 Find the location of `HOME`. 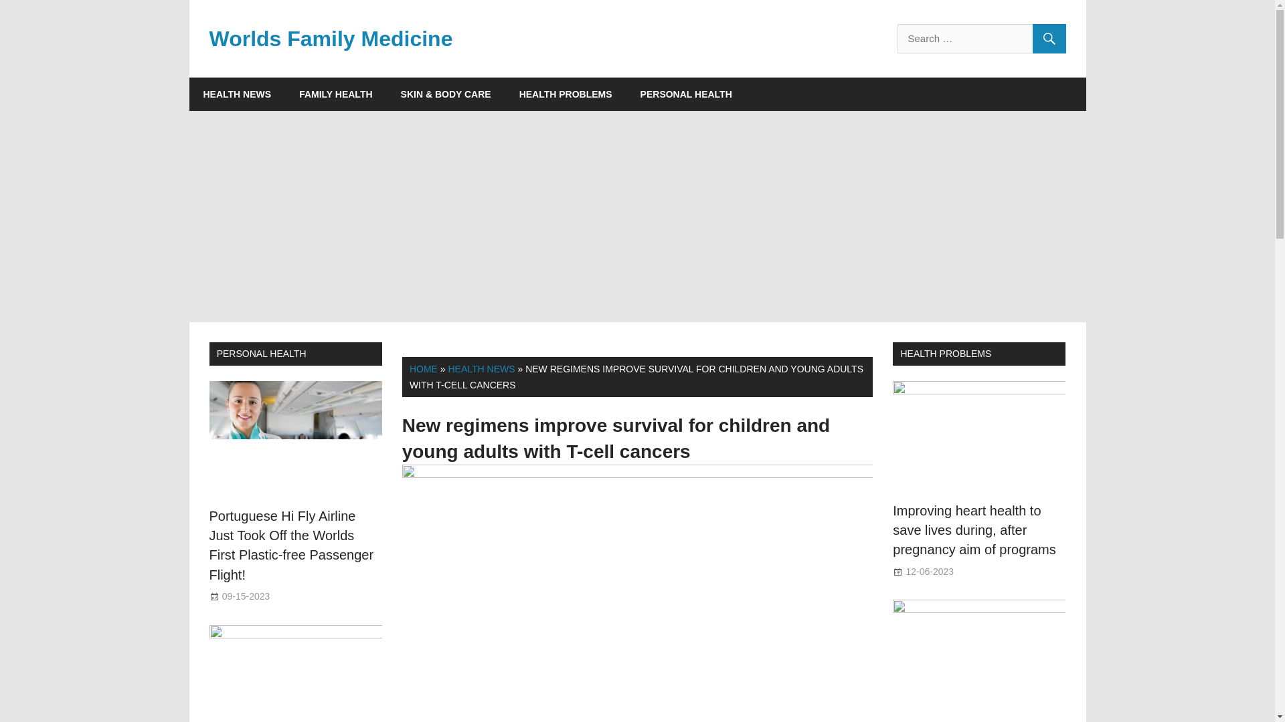

HOME is located at coordinates (424, 369).